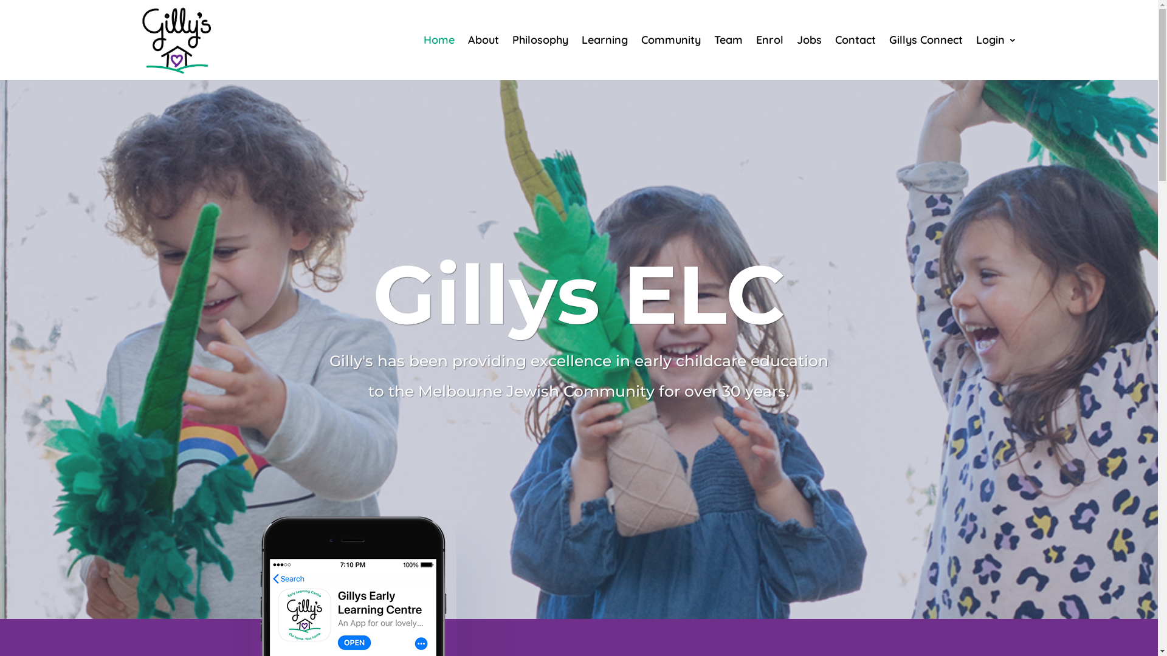 This screenshot has width=1167, height=656. What do you see at coordinates (808, 40) in the screenshot?
I see `Jobs` at bounding box center [808, 40].